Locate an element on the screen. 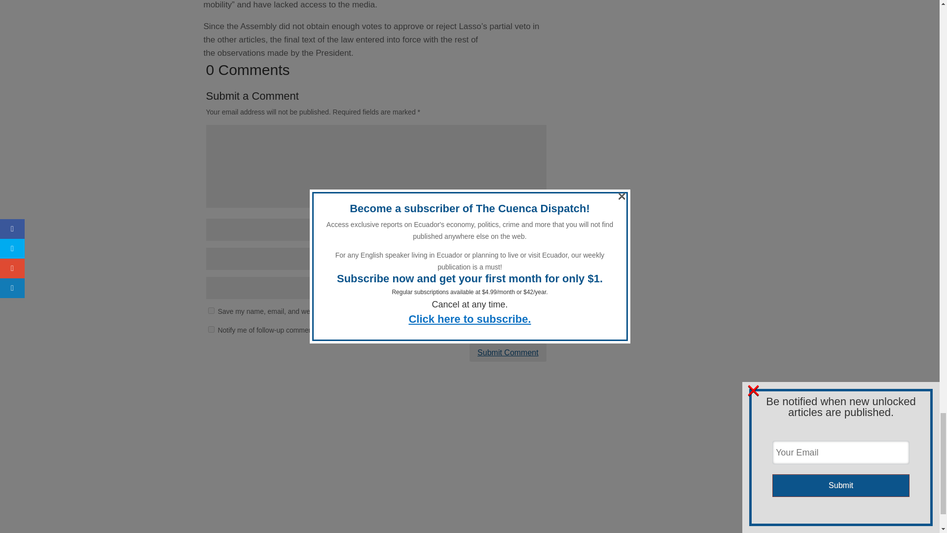  subscribe is located at coordinates (211, 329).